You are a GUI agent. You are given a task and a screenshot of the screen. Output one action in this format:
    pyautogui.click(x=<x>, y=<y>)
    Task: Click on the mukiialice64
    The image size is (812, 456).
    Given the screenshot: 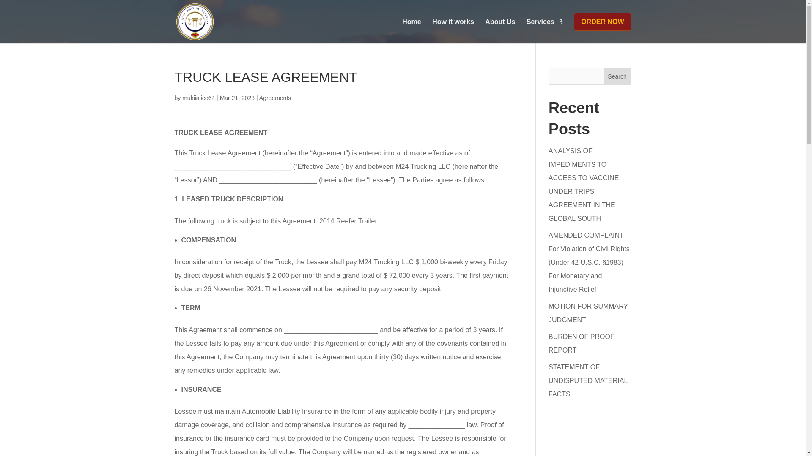 What is the action you would take?
    pyautogui.click(x=198, y=98)
    